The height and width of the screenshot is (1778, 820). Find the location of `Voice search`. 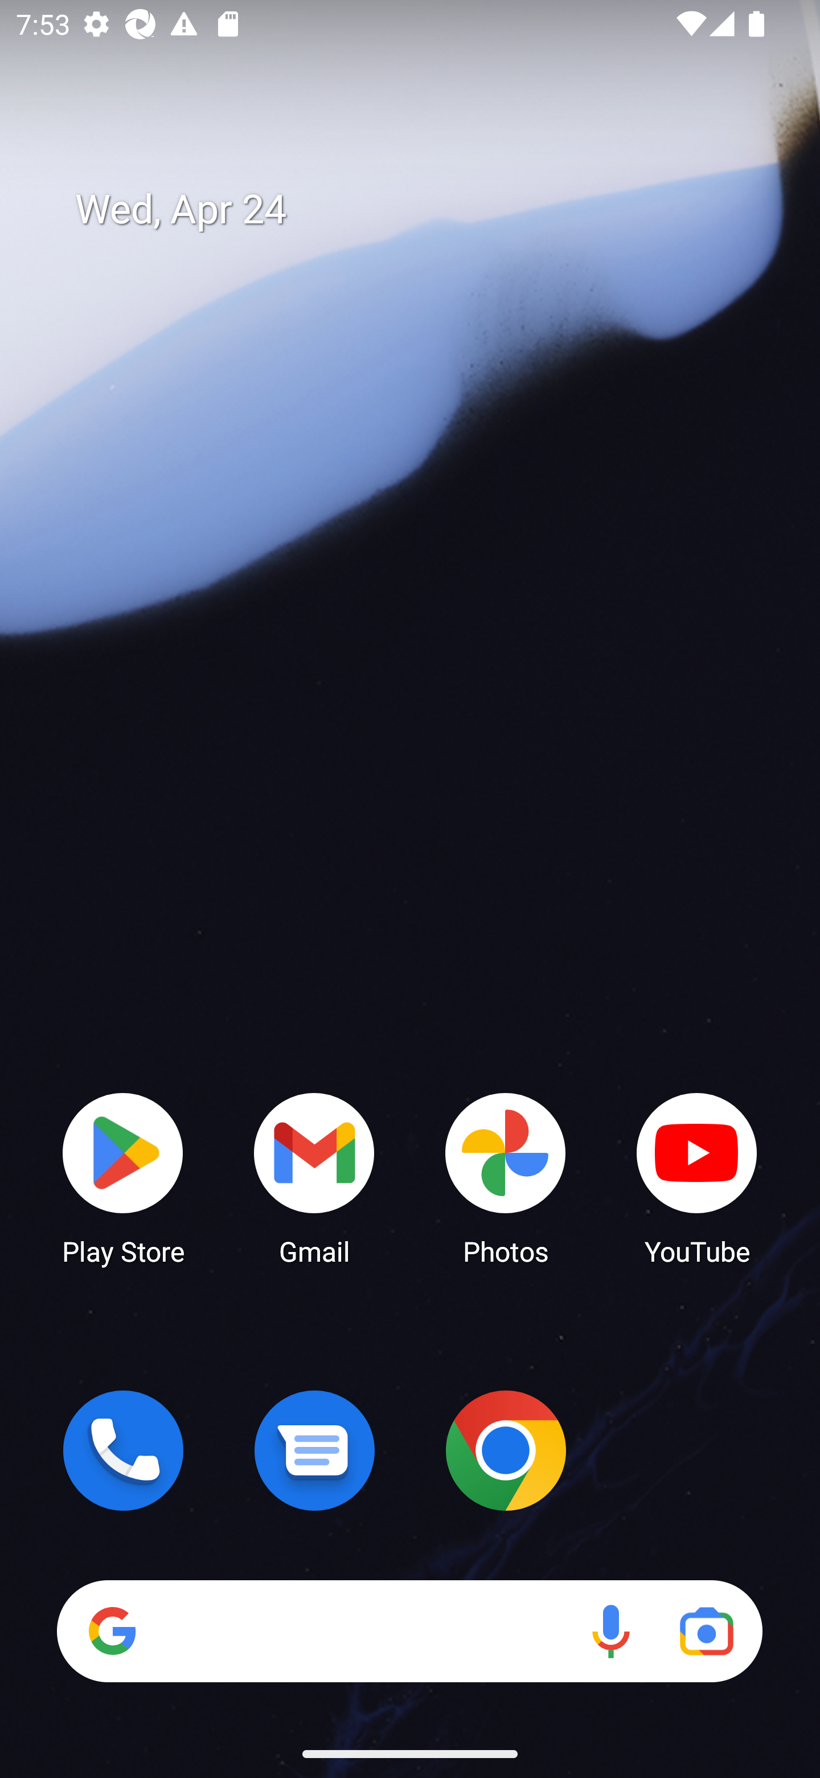

Voice search is located at coordinates (610, 1631).